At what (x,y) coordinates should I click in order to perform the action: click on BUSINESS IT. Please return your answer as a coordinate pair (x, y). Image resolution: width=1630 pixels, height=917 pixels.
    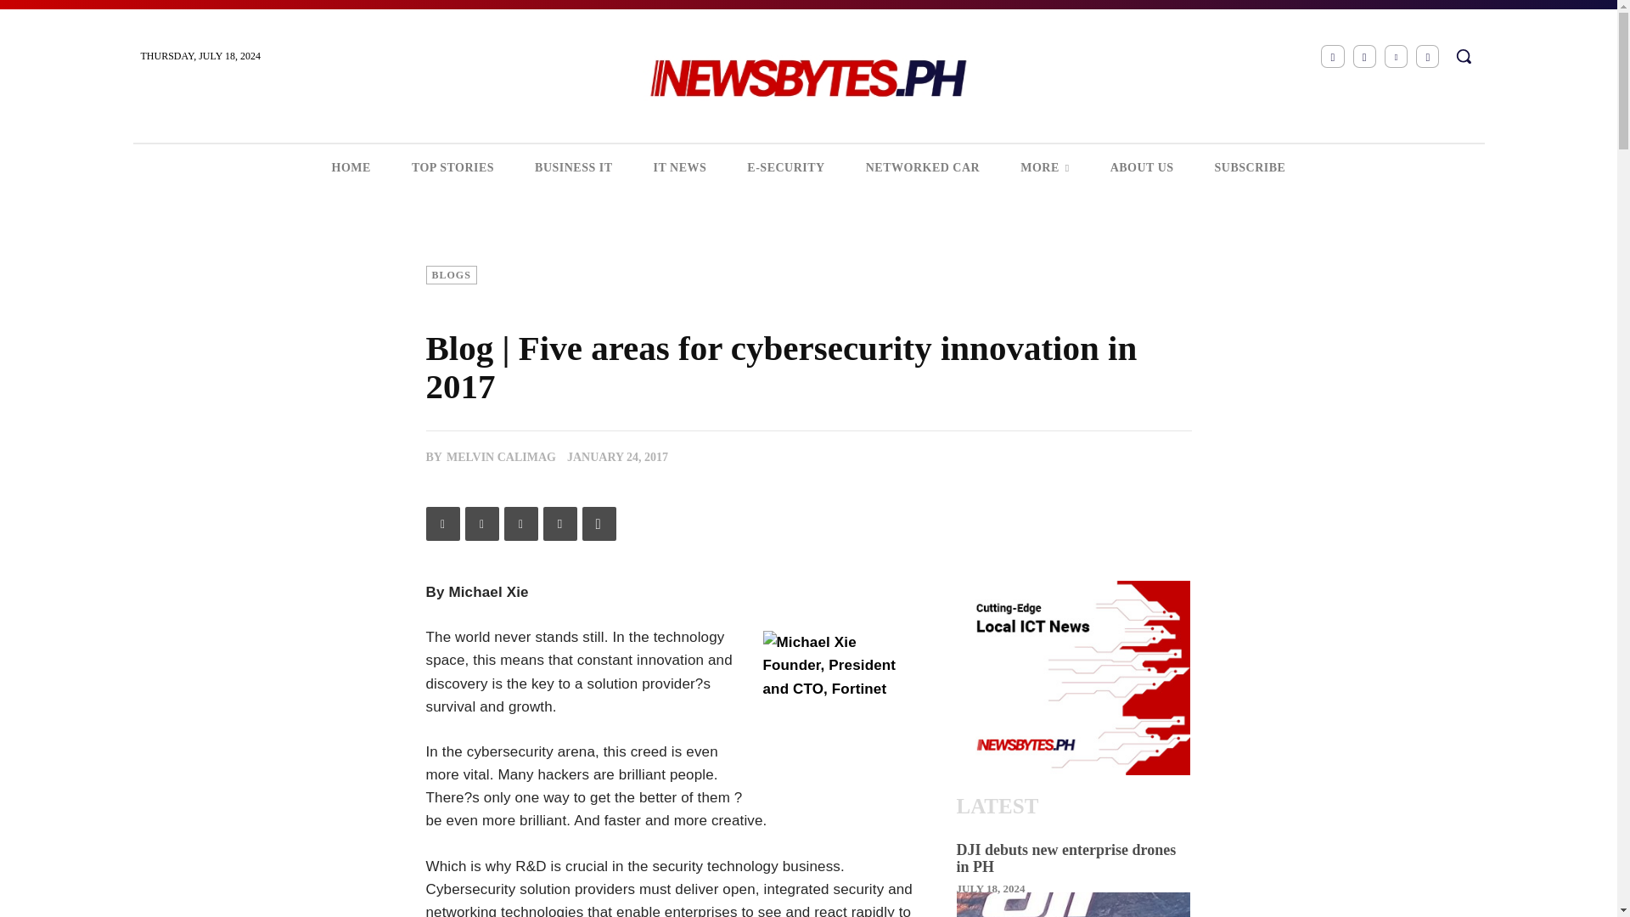
    Looking at the image, I should click on (574, 166).